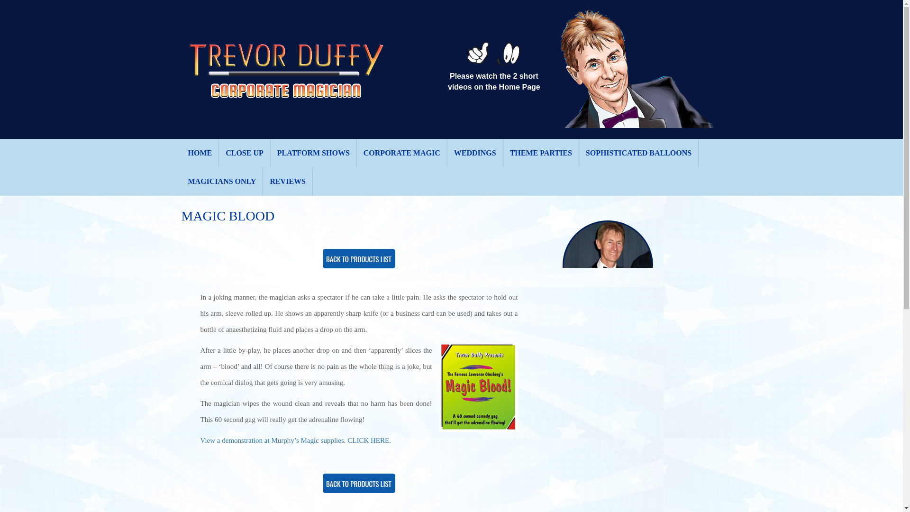 The height and width of the screenshot is (512, 910). I want to click on WEDDINGS, so click(475, 153).